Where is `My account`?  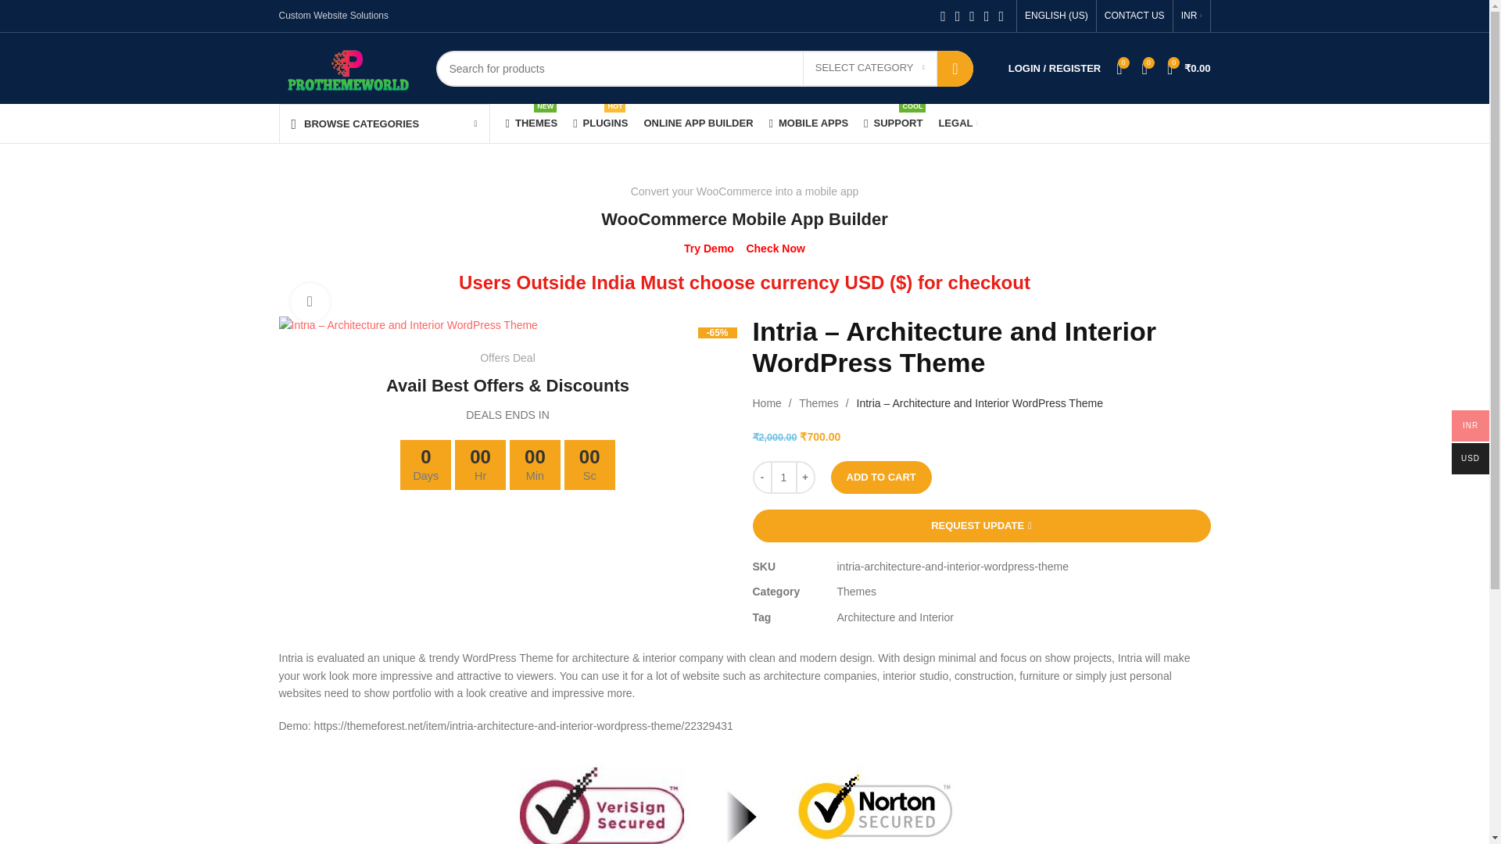
My account is located at coordinates (893, 123).